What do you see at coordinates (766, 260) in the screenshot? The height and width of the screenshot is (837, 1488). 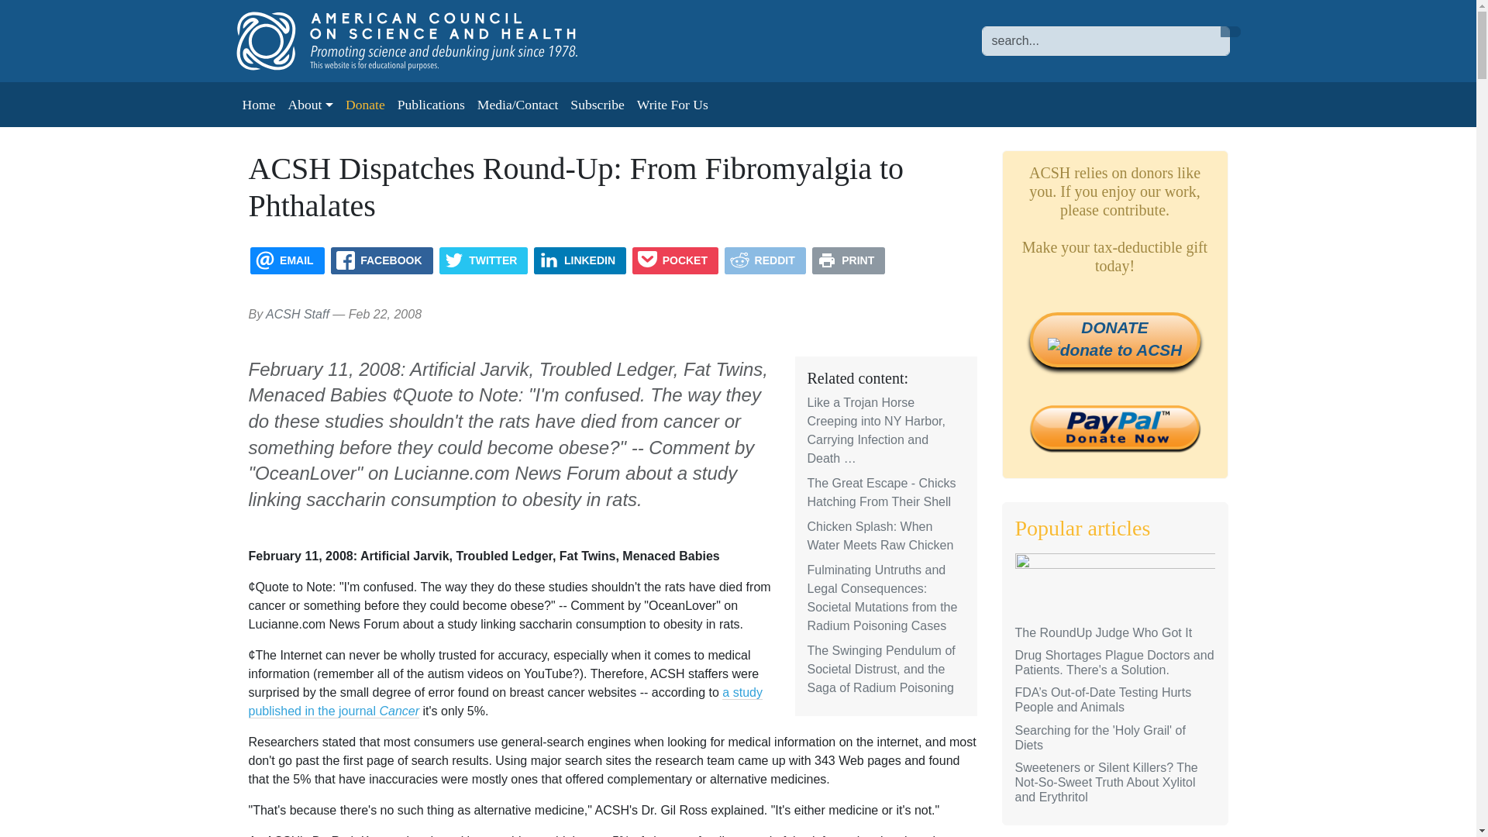 I see `REDDIT` at bounding box center [766, 260].